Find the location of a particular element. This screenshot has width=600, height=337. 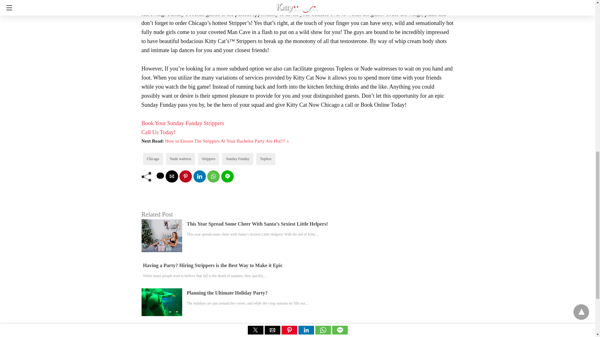

Strippers is located at coordinates (208, 159).